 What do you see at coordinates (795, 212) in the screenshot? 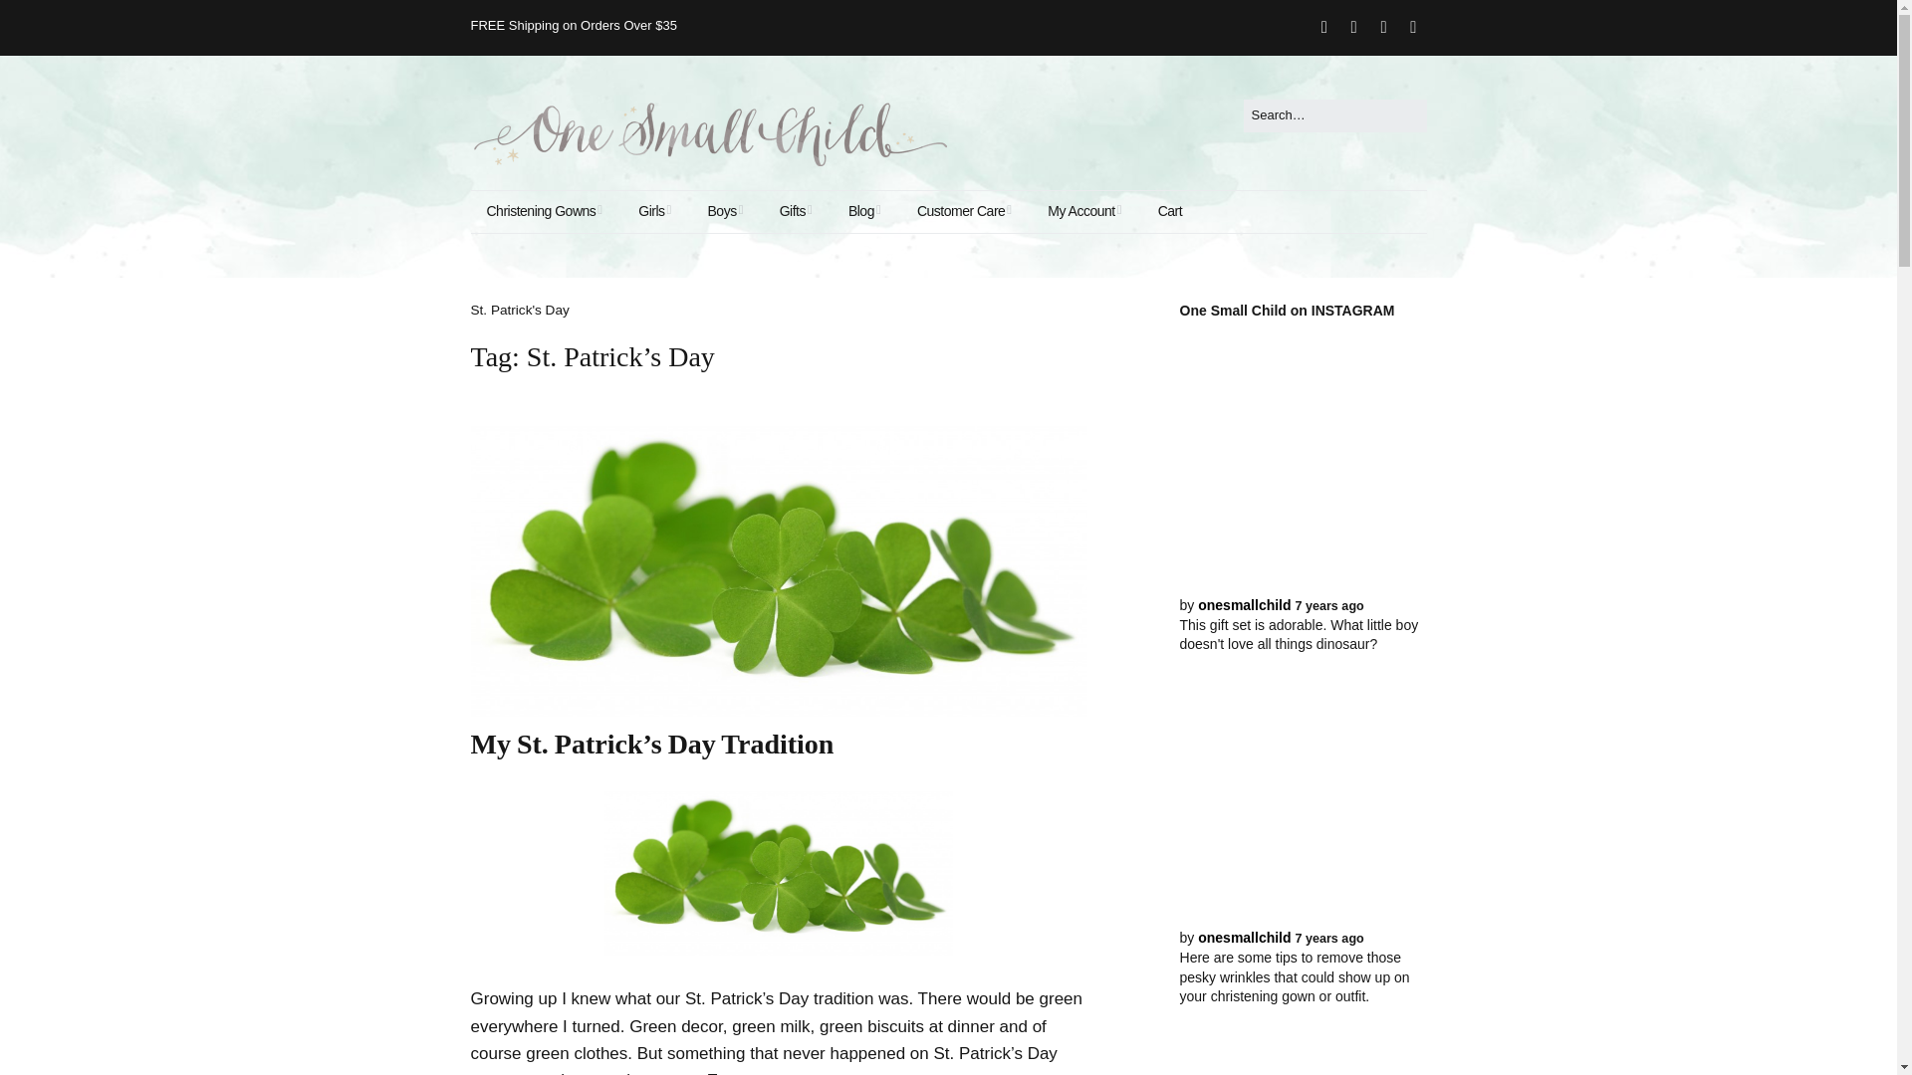
I see `Gifts` at bounding box center [795, 212].